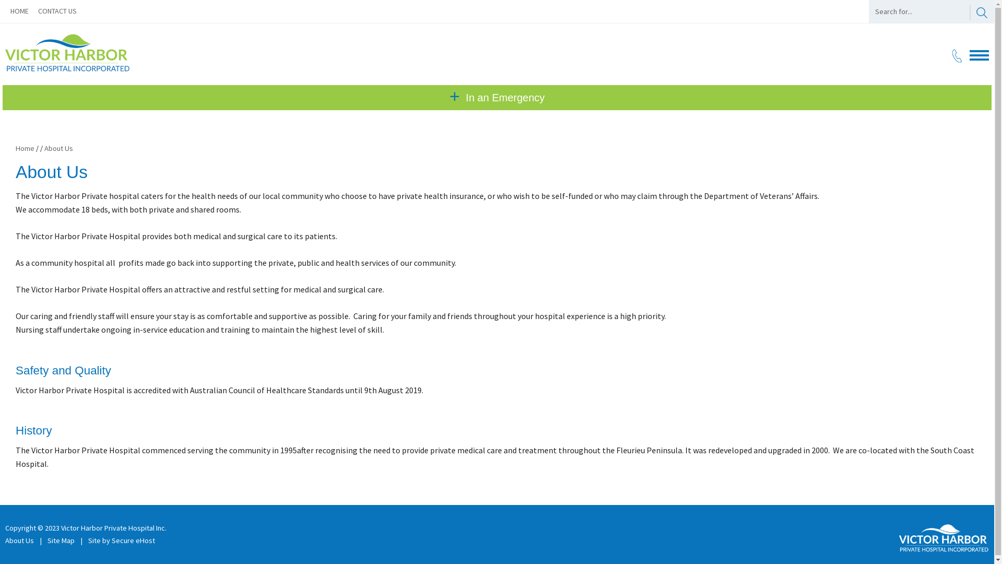  What do you see at coordinates (61, 540) in the screenshot?
I see `Site Map` at bounding box center [61, 540].